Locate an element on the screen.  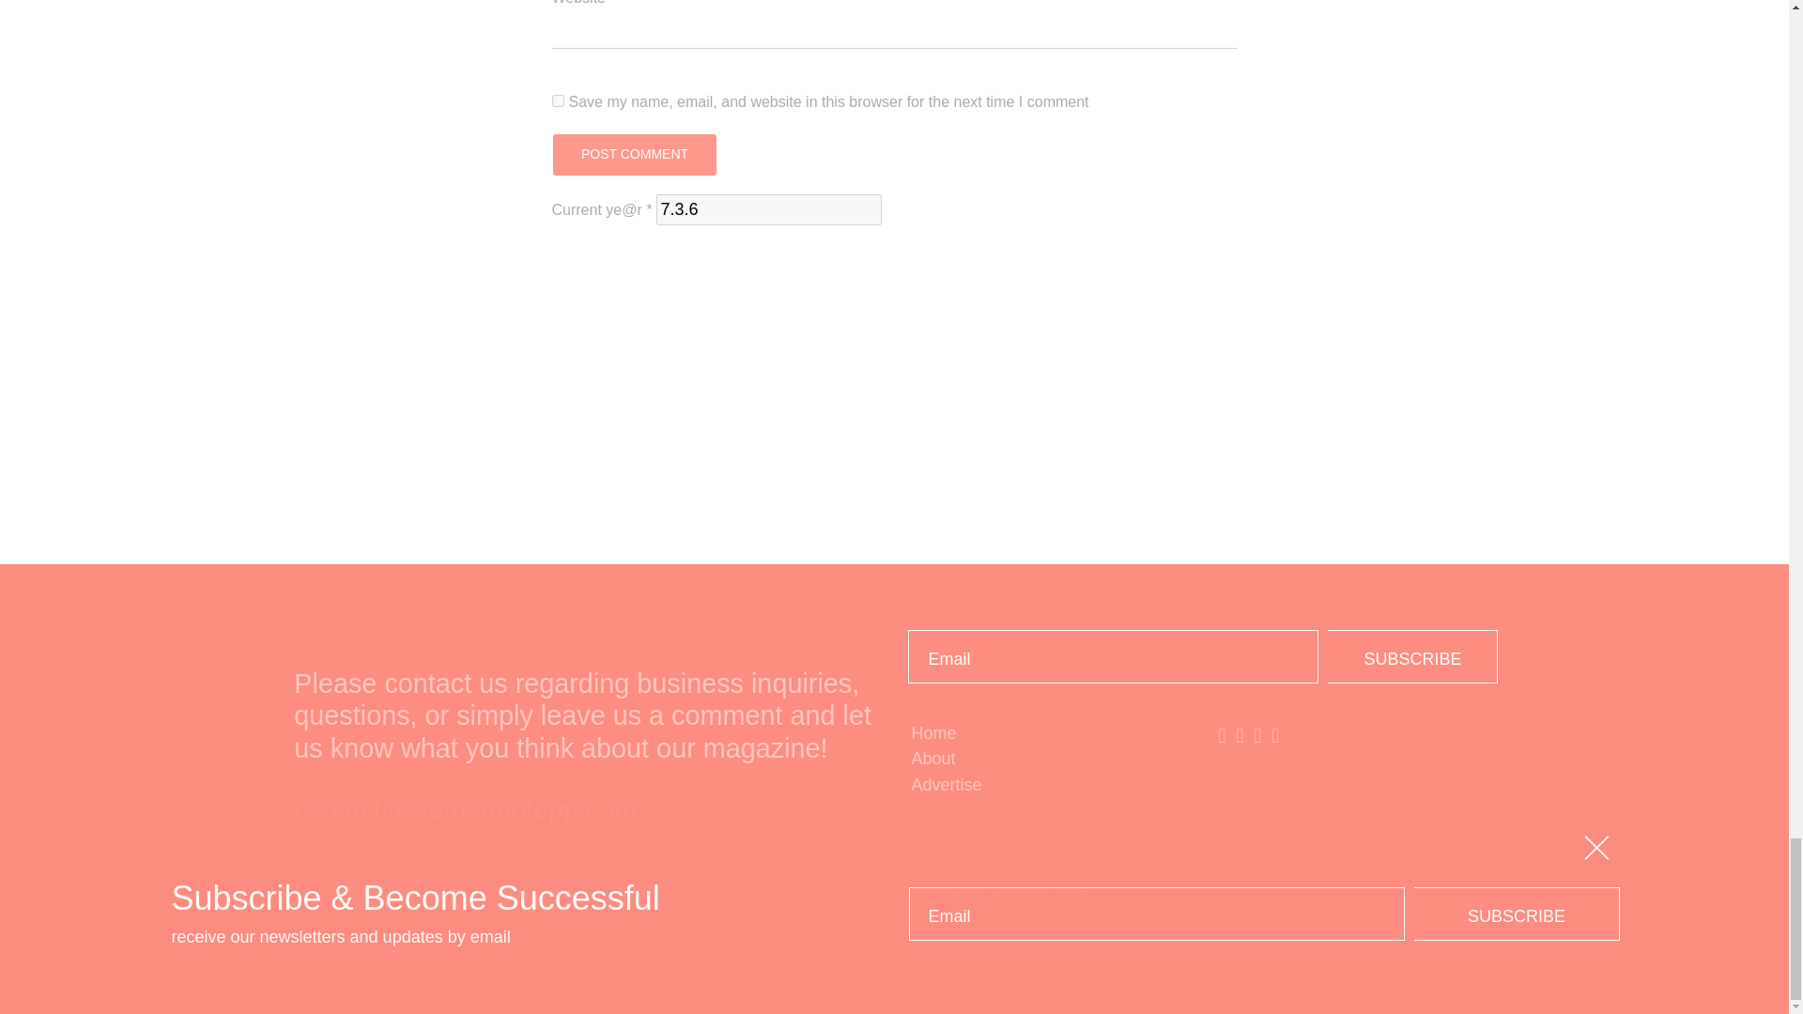
Contact is located at coordinates (1047, 811).